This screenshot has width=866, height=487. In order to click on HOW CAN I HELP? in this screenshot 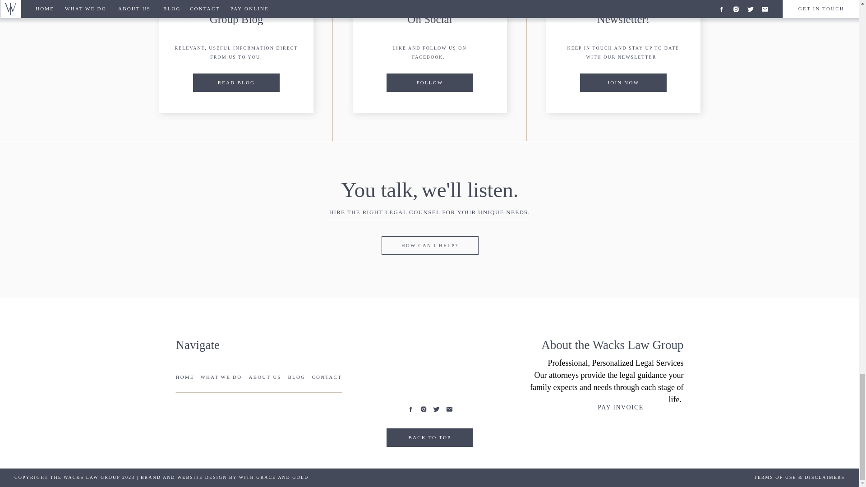, I will do `click(430, 244)`.